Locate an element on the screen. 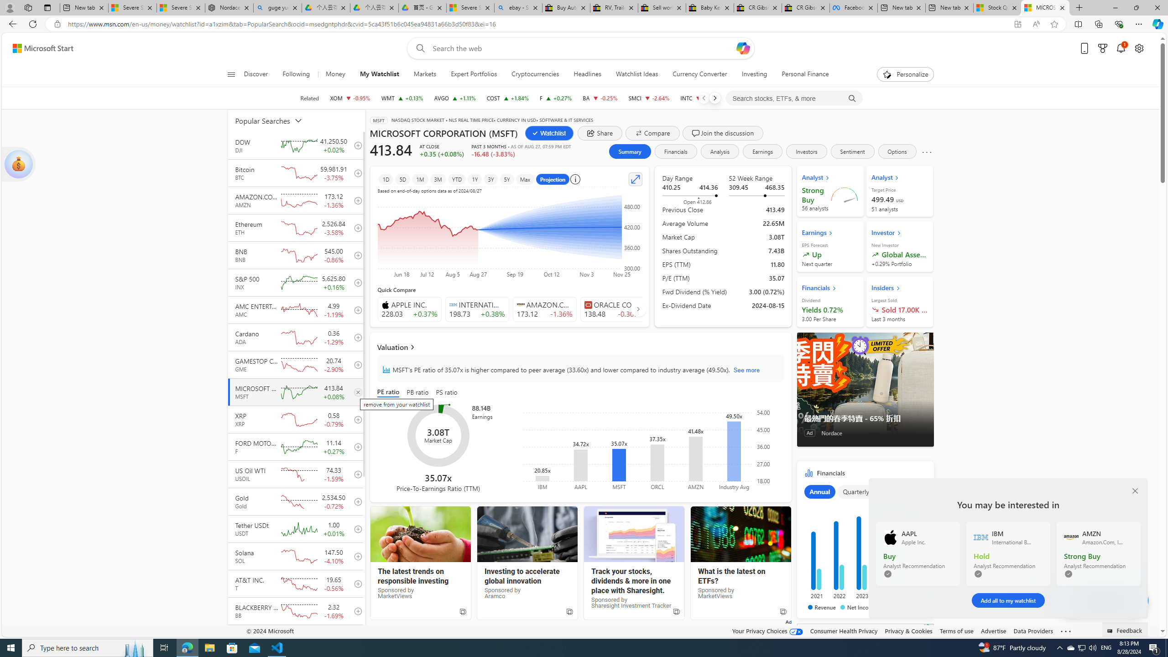 This screenshot has height=657, width=1168. Previous is located at coordinates (704, 98).